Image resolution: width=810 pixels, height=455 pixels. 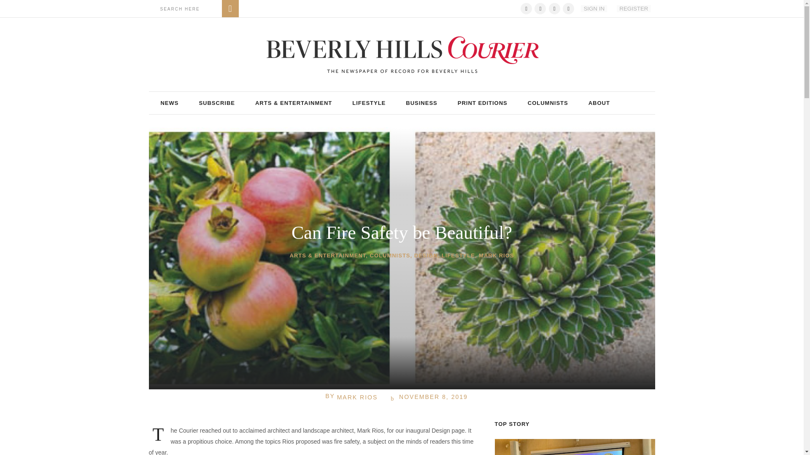 I want to click on BUSINESS, so click(x=421, y=103).